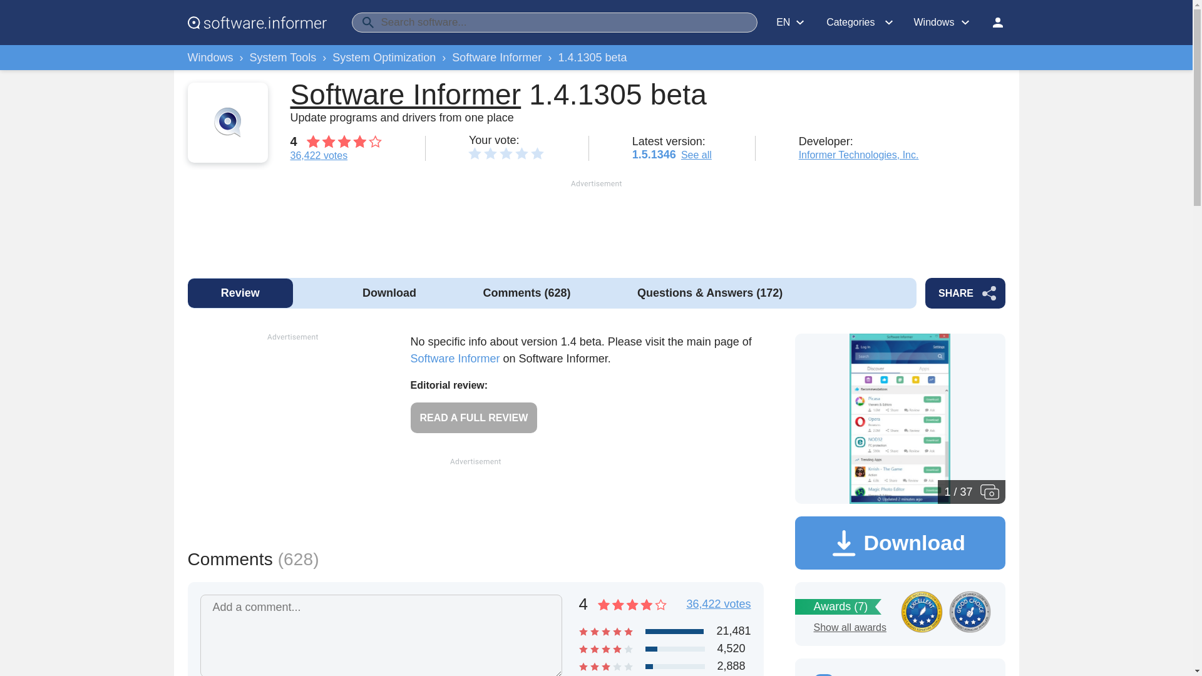 This screenshot has width=1202, height=676. What do you see at coordinates (257, 22) in the screenshot?
I see `Software downloads and reviews` at bounding box center [257, 22].